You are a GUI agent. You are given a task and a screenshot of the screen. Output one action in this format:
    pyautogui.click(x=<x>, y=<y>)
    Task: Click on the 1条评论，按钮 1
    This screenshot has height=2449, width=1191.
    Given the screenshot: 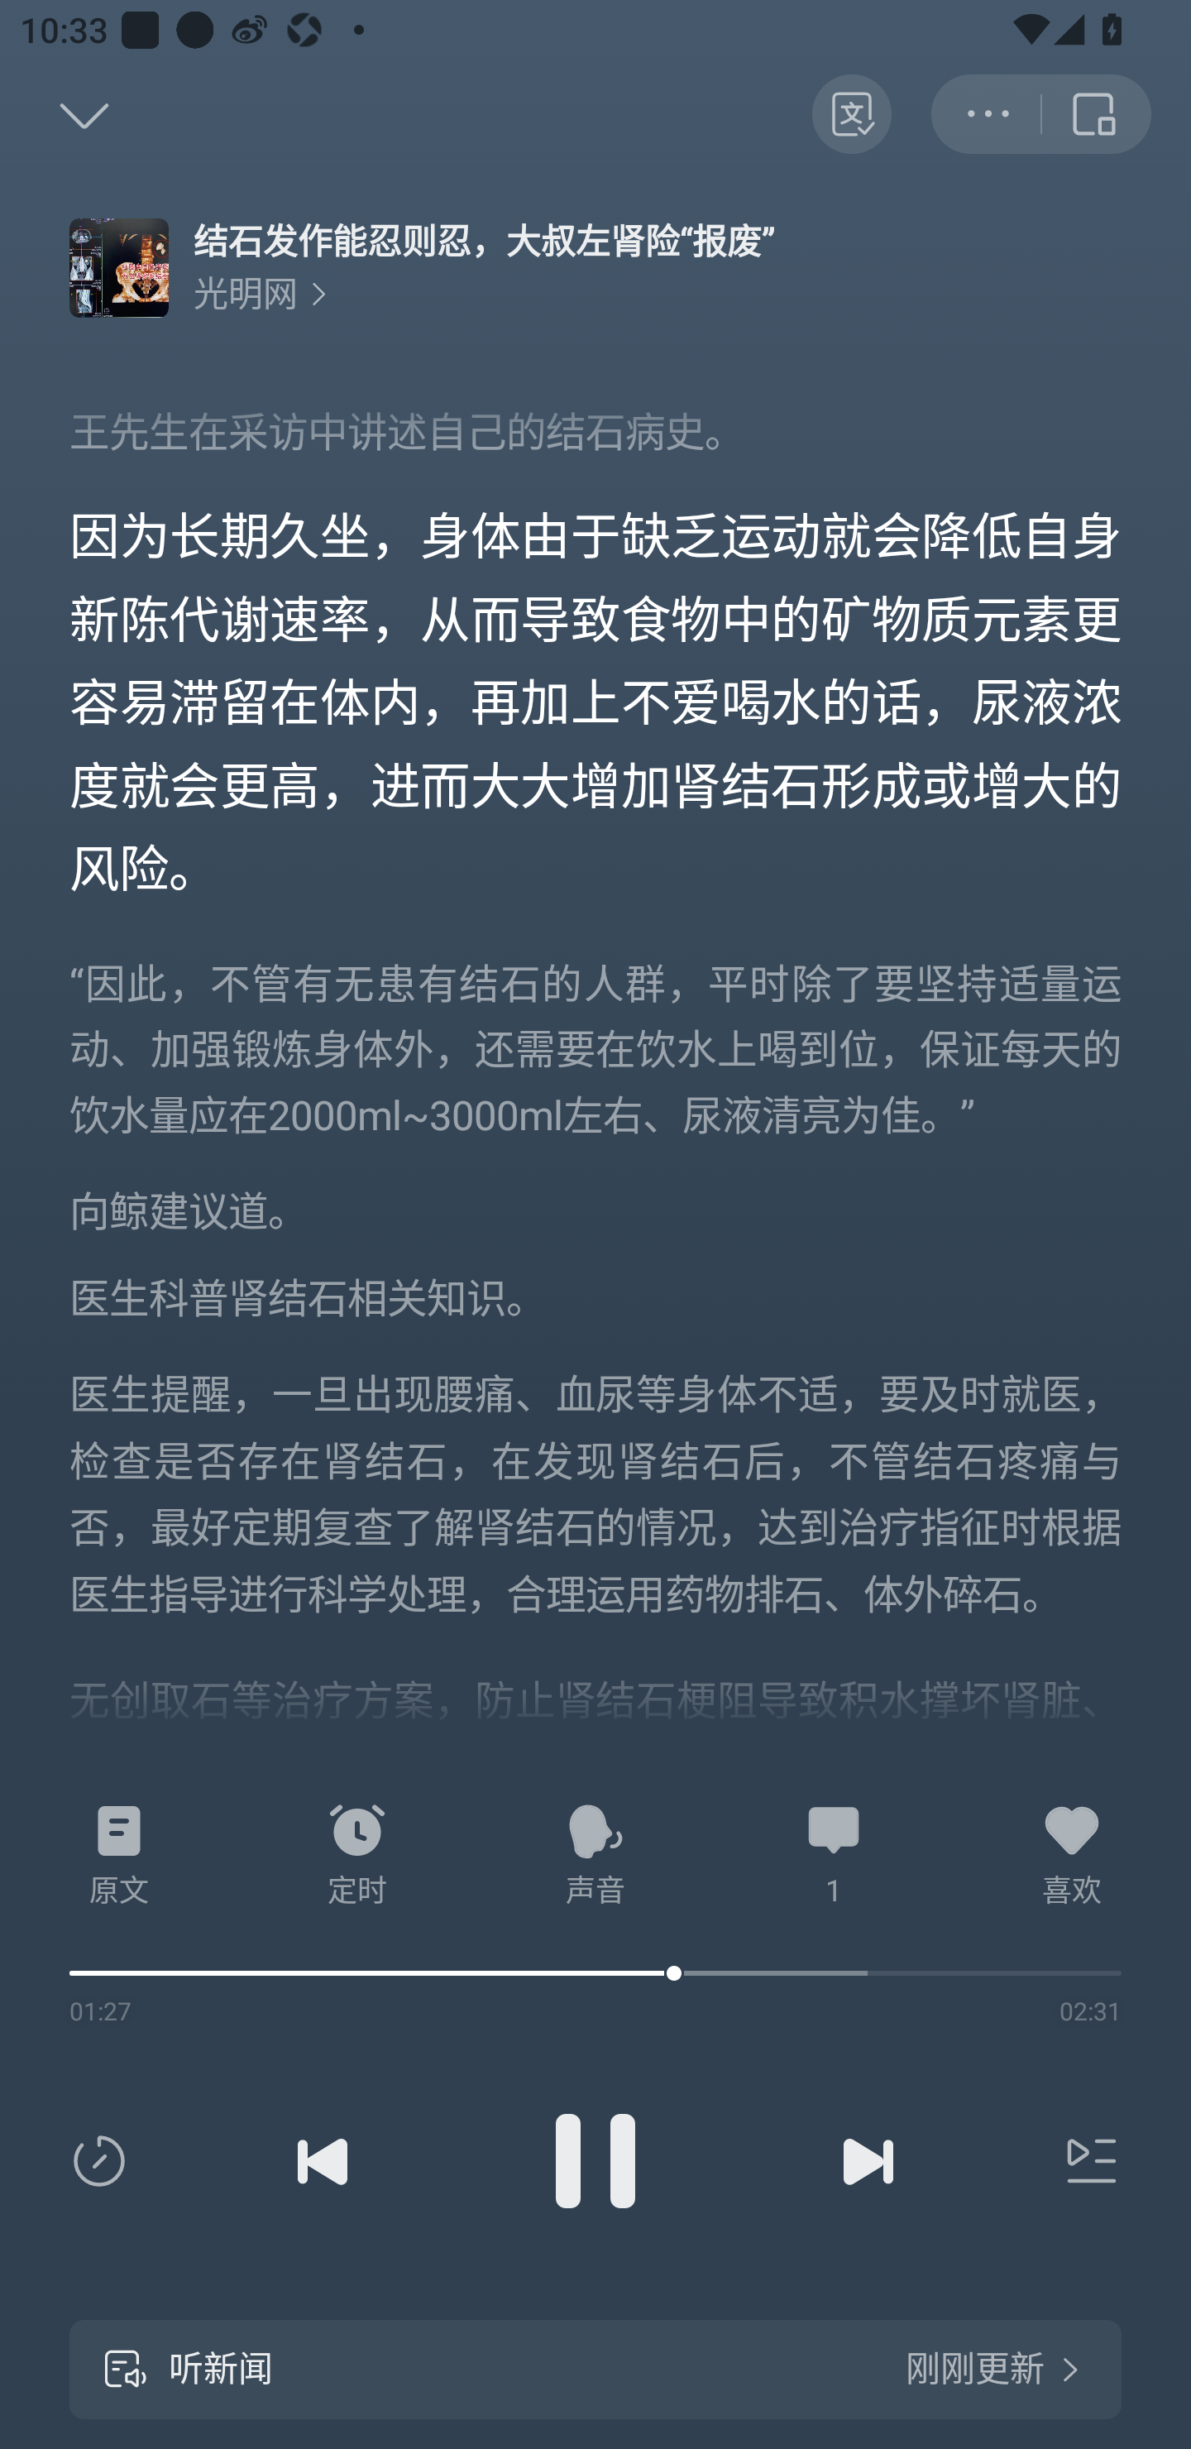 What is the action you would take?
    pyautogui.click(x=834, y=1856)
    